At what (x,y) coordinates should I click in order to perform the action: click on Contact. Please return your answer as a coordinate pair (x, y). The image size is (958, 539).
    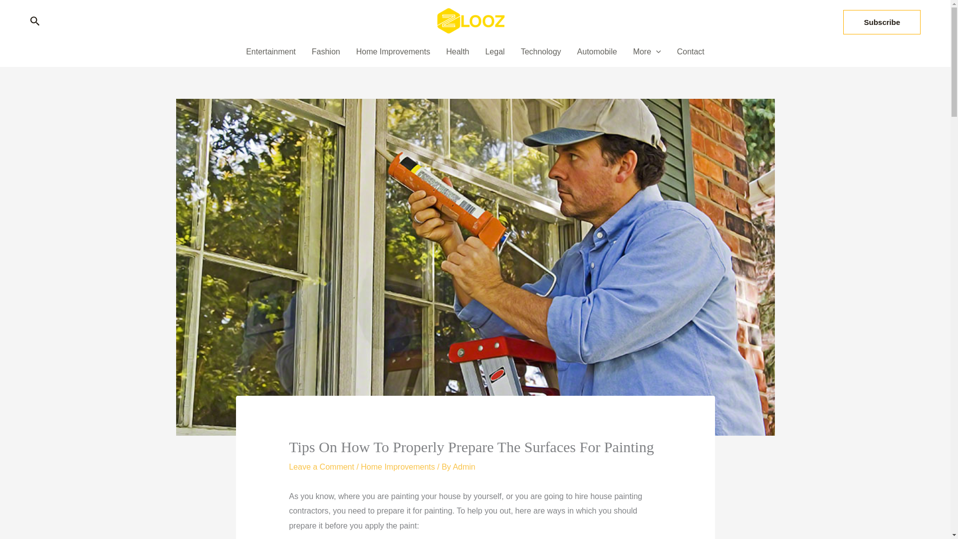
    Looking at the image, I should click on (691, 51).